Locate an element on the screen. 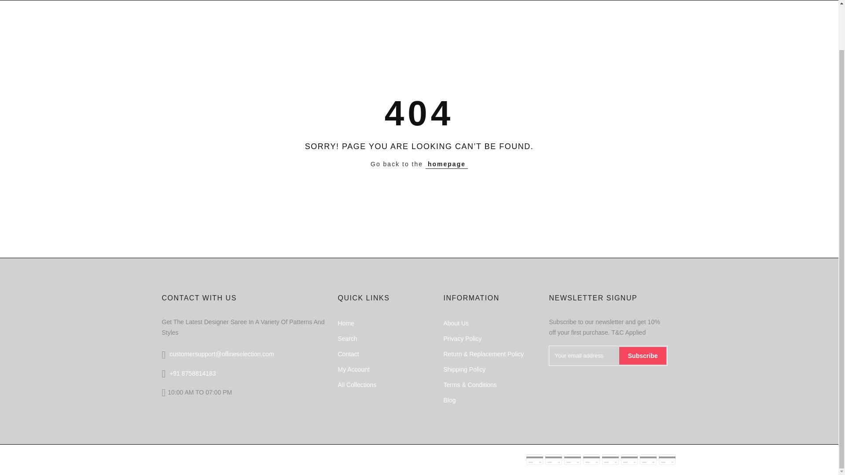 Image resolution: width=845 pixels, height=475 pixels. oflineselection All rights reserved. is located at coordinates (257, 457).